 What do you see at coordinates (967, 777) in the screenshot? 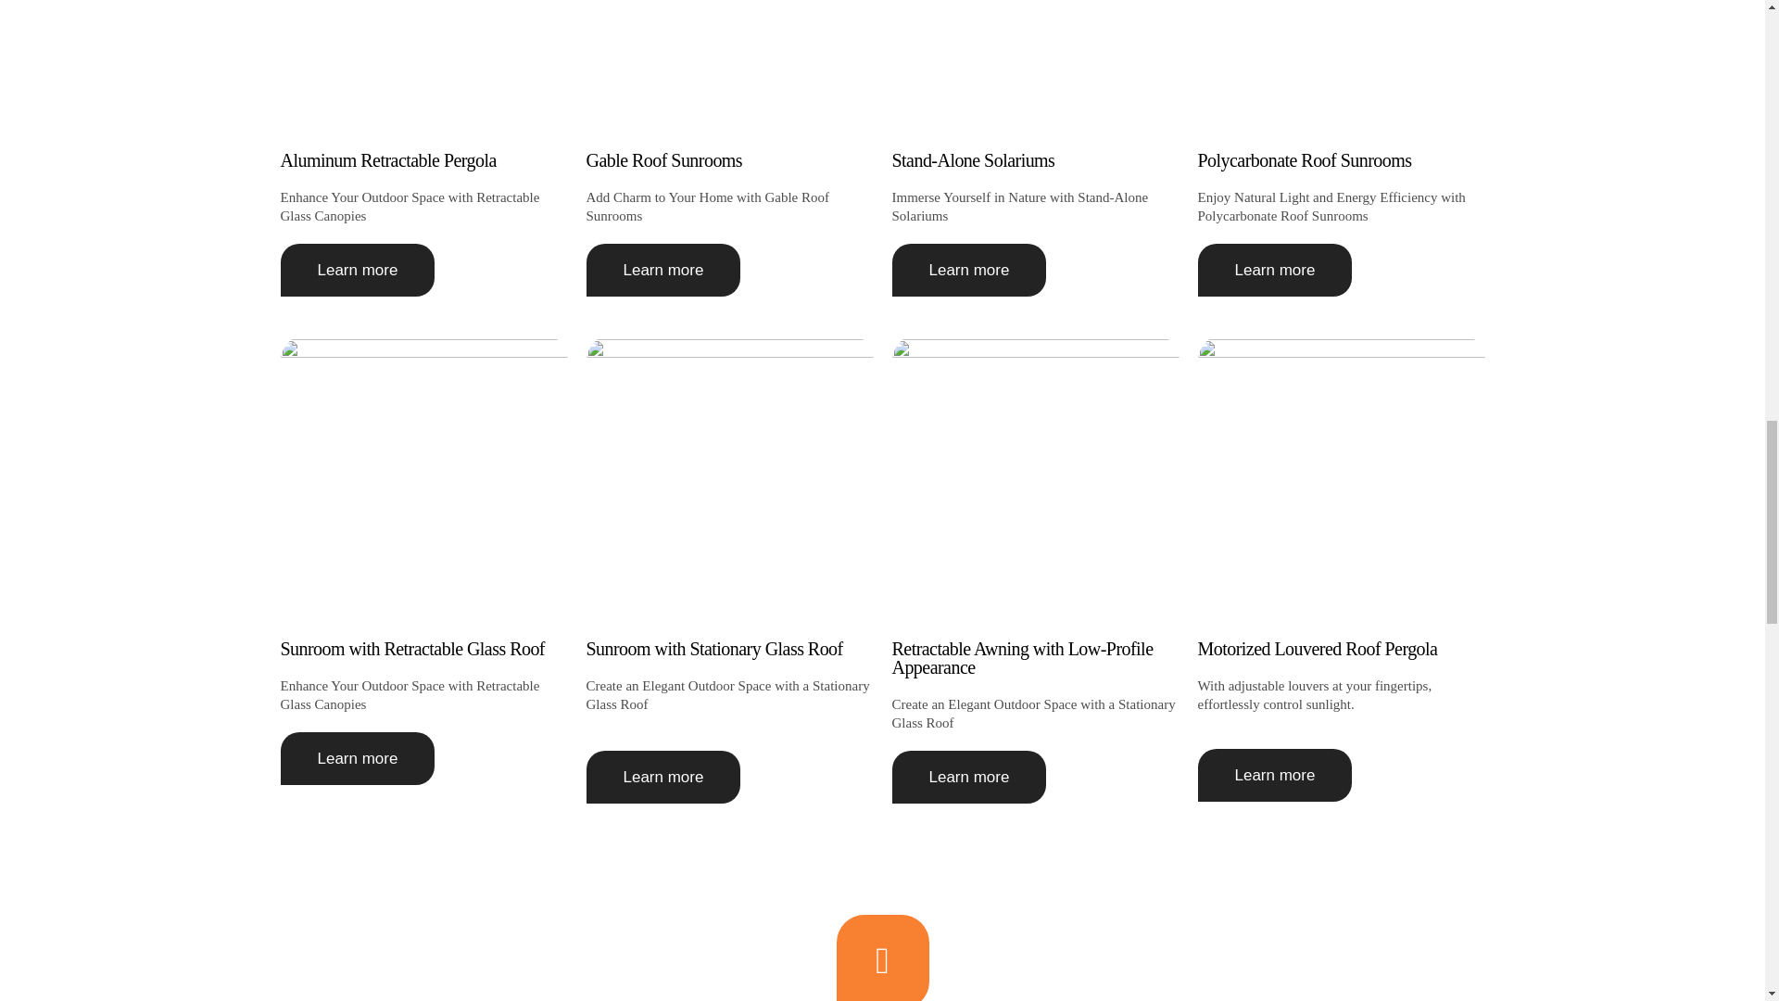
I see `Learn more` at bounding box center [967, 777].